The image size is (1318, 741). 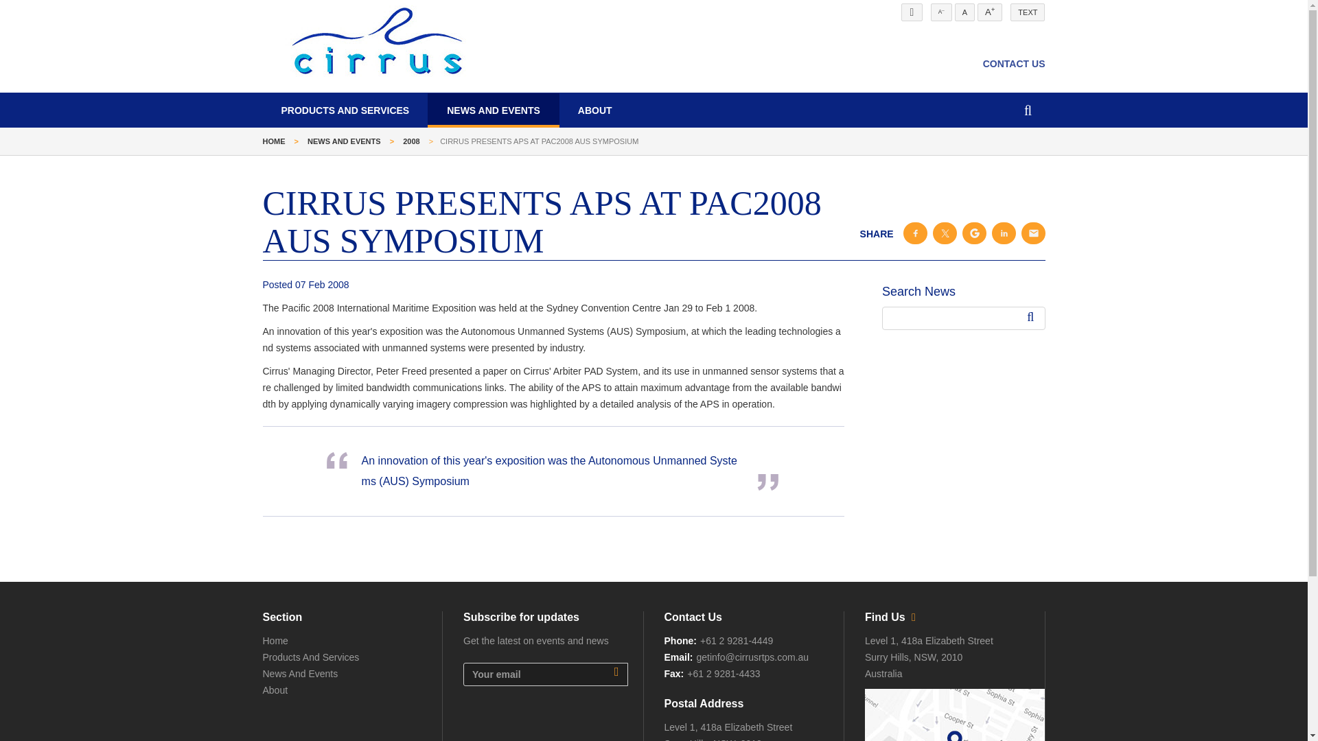 I want to click on Direction, so click(x=892, y=617).